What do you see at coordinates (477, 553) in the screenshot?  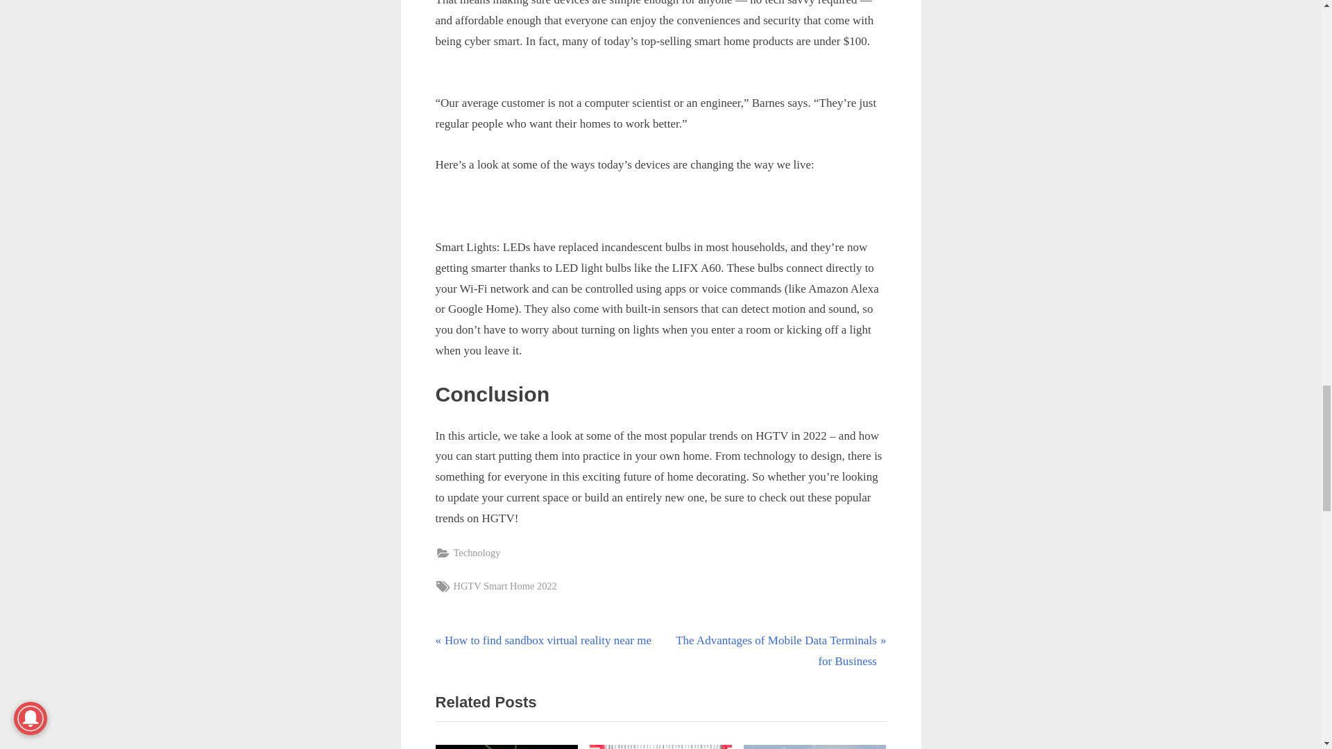 I see `Troubleshooting Stoneblock 3 Chicken Catcher Not Working` at bounding box center [477, 553].